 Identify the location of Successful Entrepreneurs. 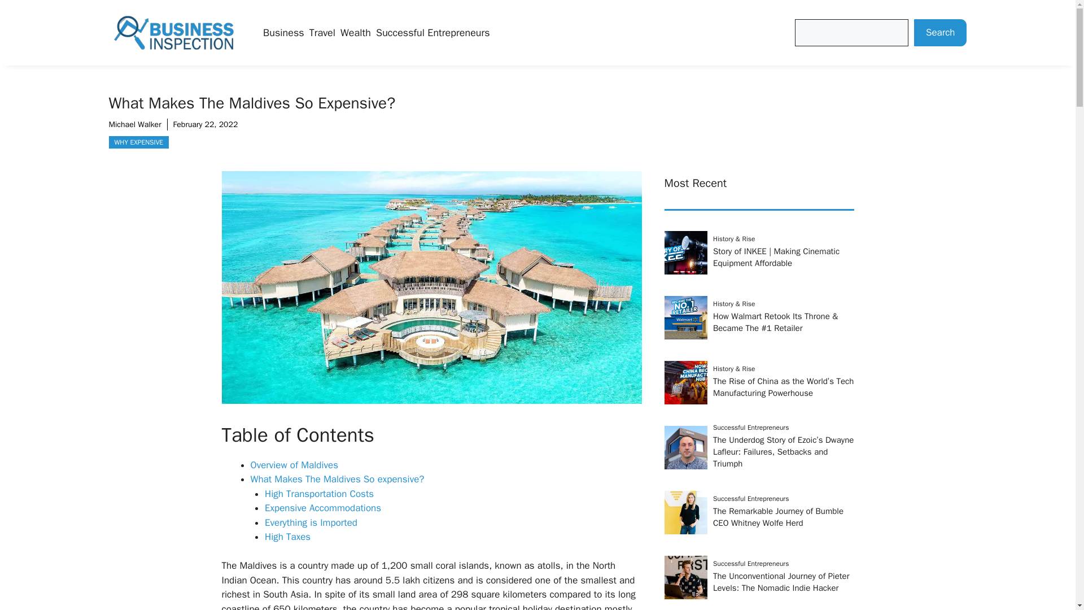
(432, 33).